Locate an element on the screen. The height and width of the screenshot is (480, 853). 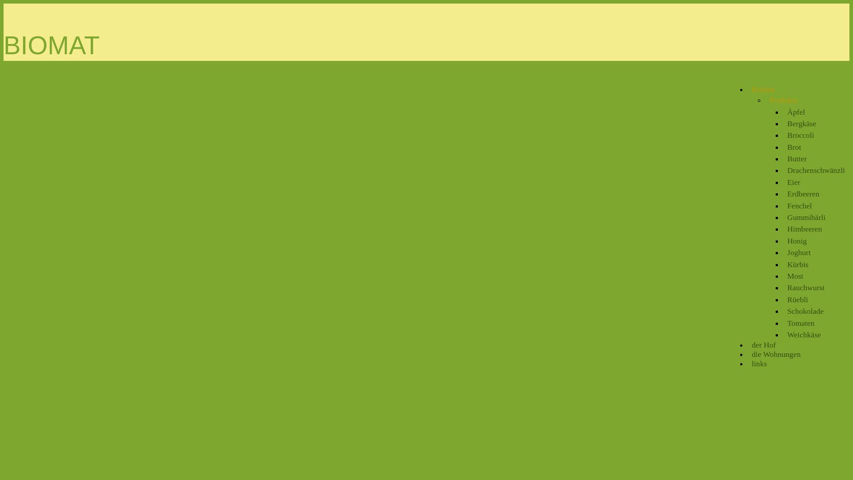
Tomaten is located at coordinates (801, 323).